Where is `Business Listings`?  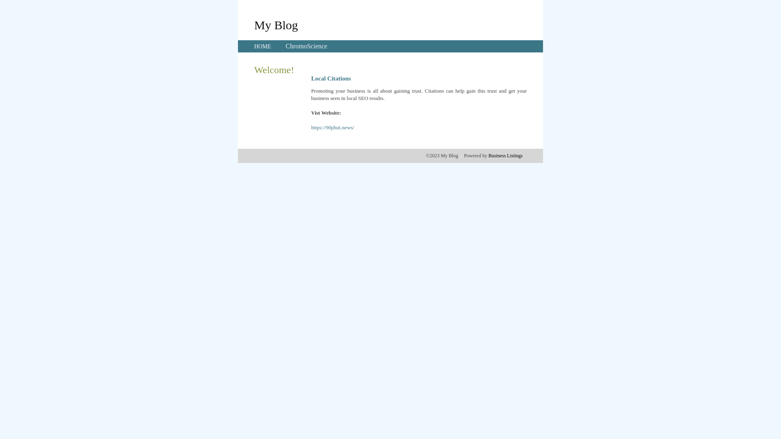 Business Listings is located at coordinates (506, 156).